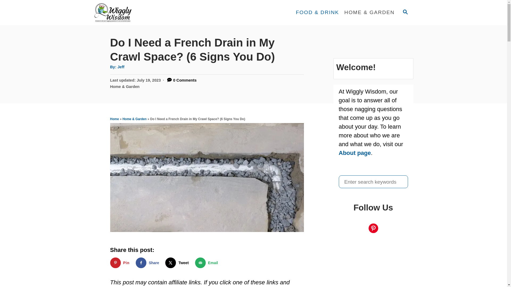  Describe the element at coordinates (373, 182) in the screenshot. I see `Search for:` at that location.